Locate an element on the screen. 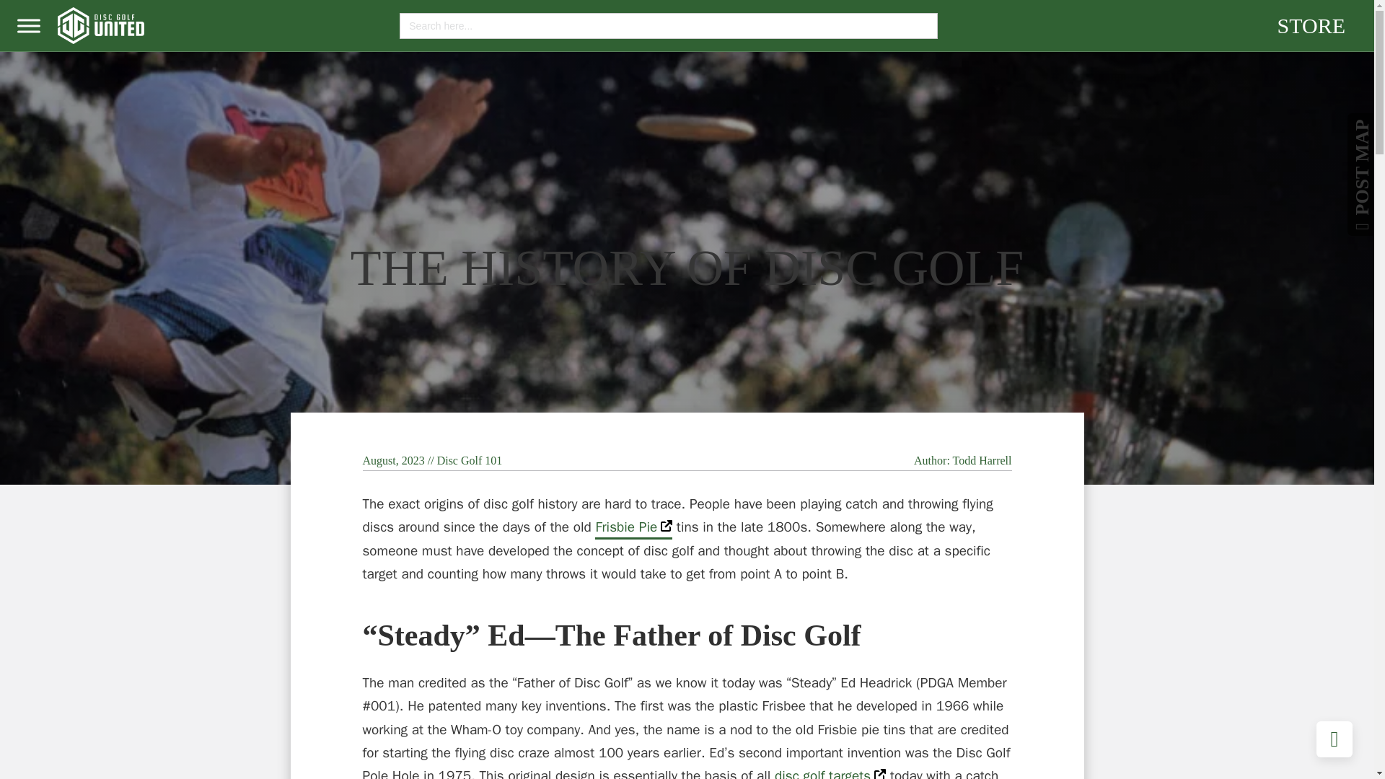 The width and height of the screenshot is (1385, 779). Link goes to external site. is located at coordinates (880, 773).